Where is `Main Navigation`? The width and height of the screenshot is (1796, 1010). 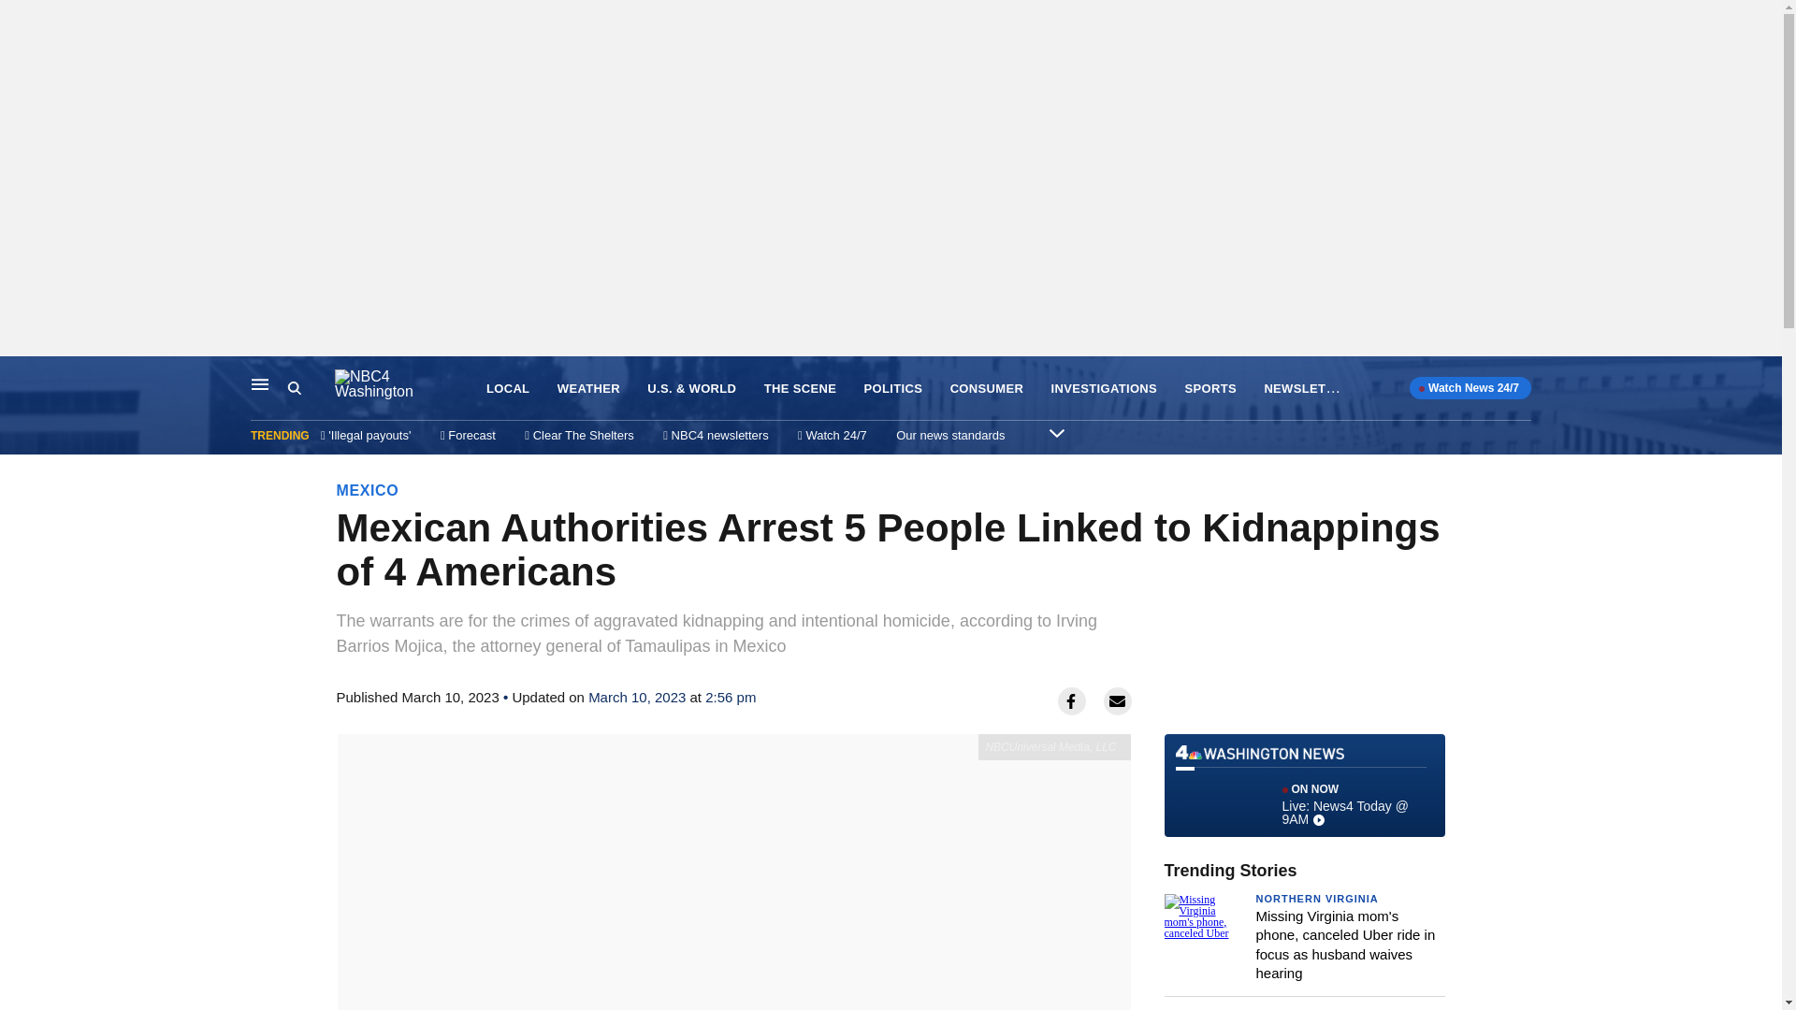 Main Navigation is located at coordinates (260, 383).